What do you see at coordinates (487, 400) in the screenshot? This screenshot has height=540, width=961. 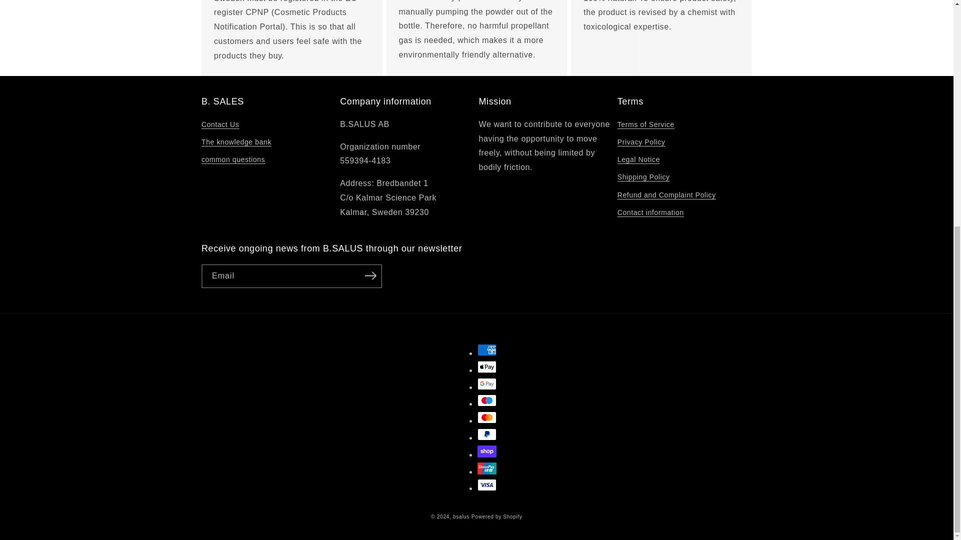 I see `Maestro` at bounding box center [487, 400].